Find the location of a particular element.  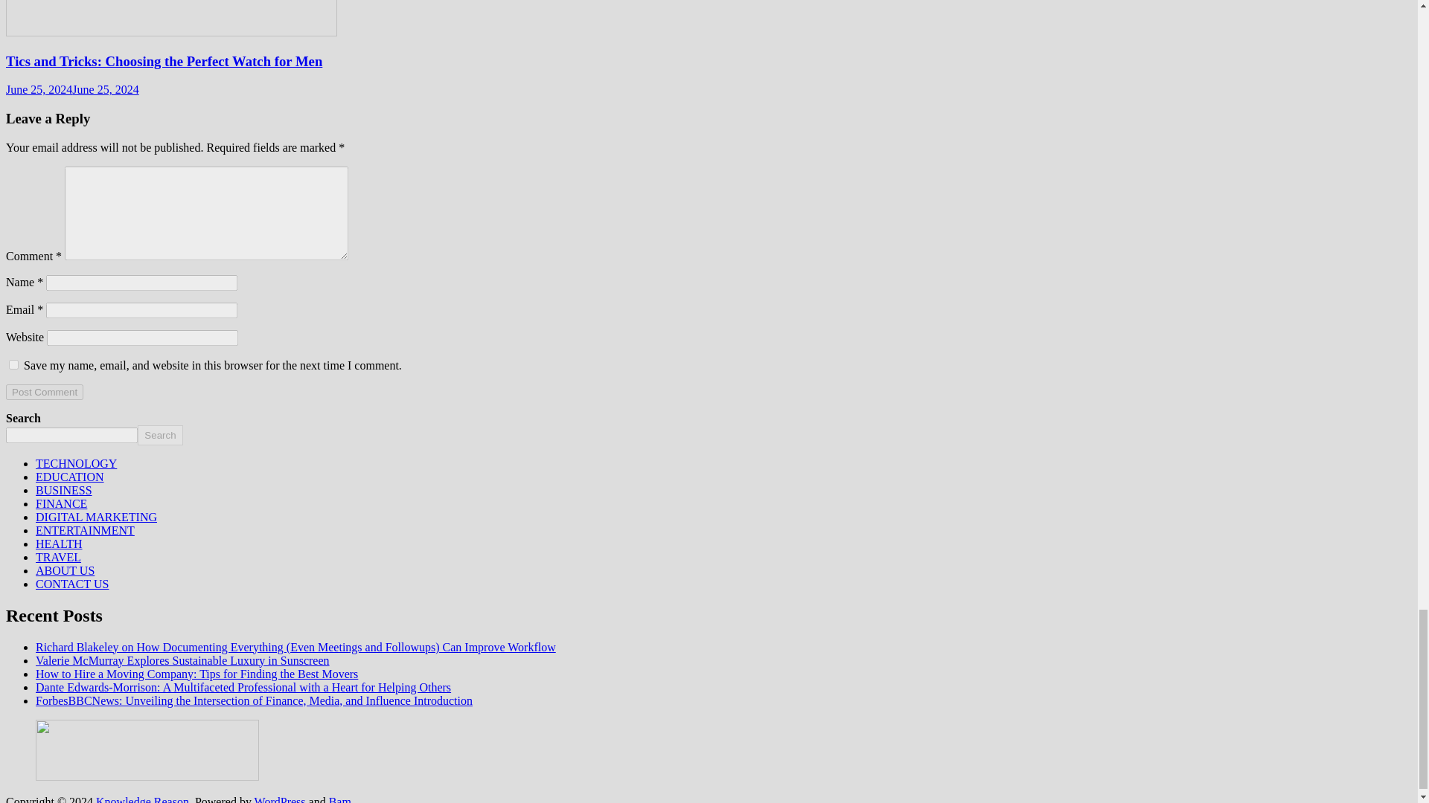

Tics and Tricks: Choosing the Perfect Watch for Men is located at coordinates (164, 61).